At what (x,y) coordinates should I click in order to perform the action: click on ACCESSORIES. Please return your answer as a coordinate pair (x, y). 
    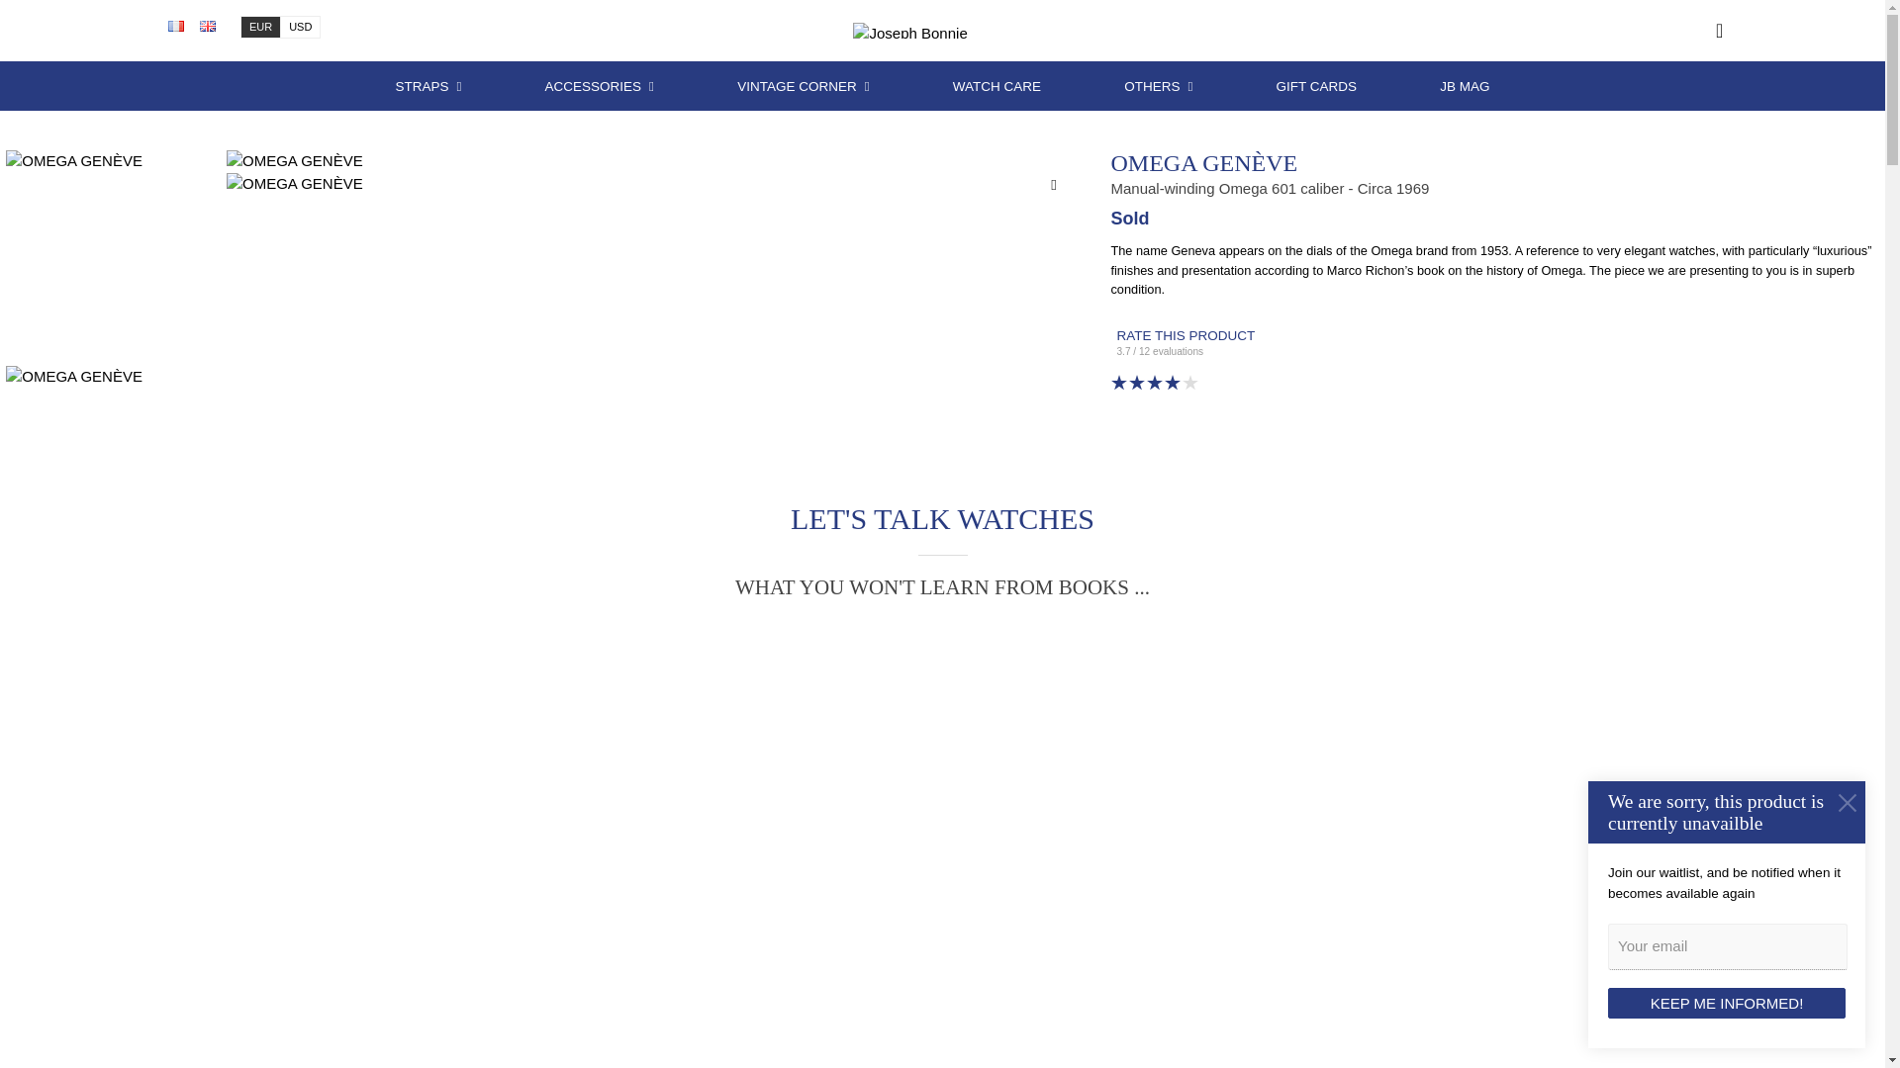
    Looking at the image, I should click on (600, 87).